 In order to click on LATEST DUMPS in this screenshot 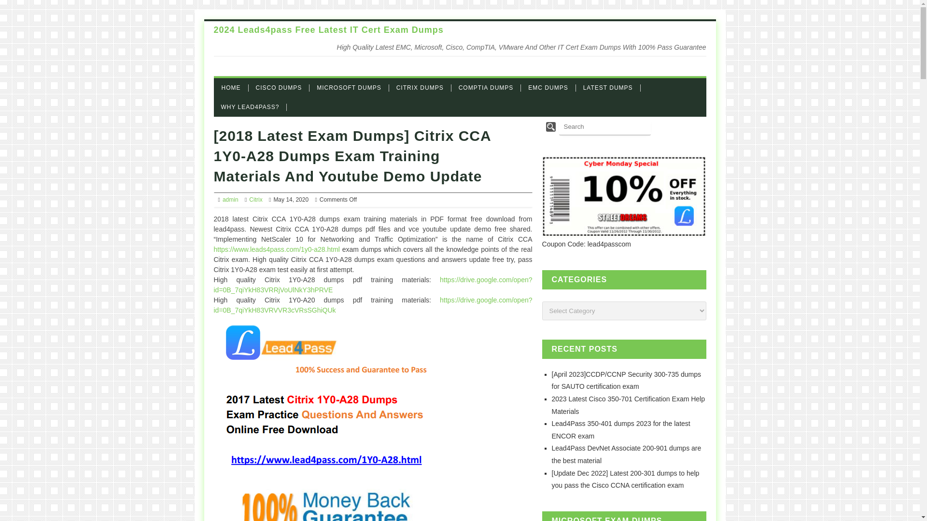, I will do `click(611, 87)`.